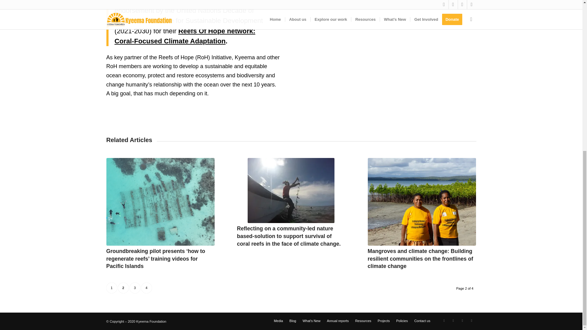 The image size is (587, 330). Describe the element at coordinates (444, 320) in the screenshot. I see `Facebook` at that location.